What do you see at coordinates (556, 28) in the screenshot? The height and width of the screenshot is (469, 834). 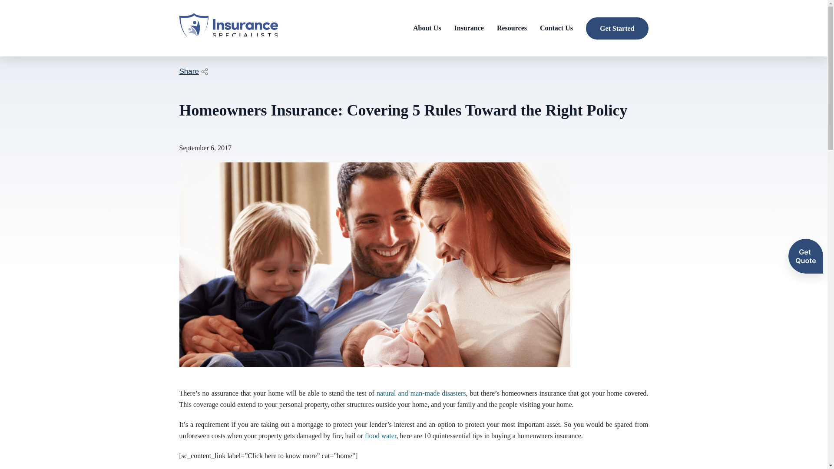 I see `Contact Us` at bounding box center [556, 28].